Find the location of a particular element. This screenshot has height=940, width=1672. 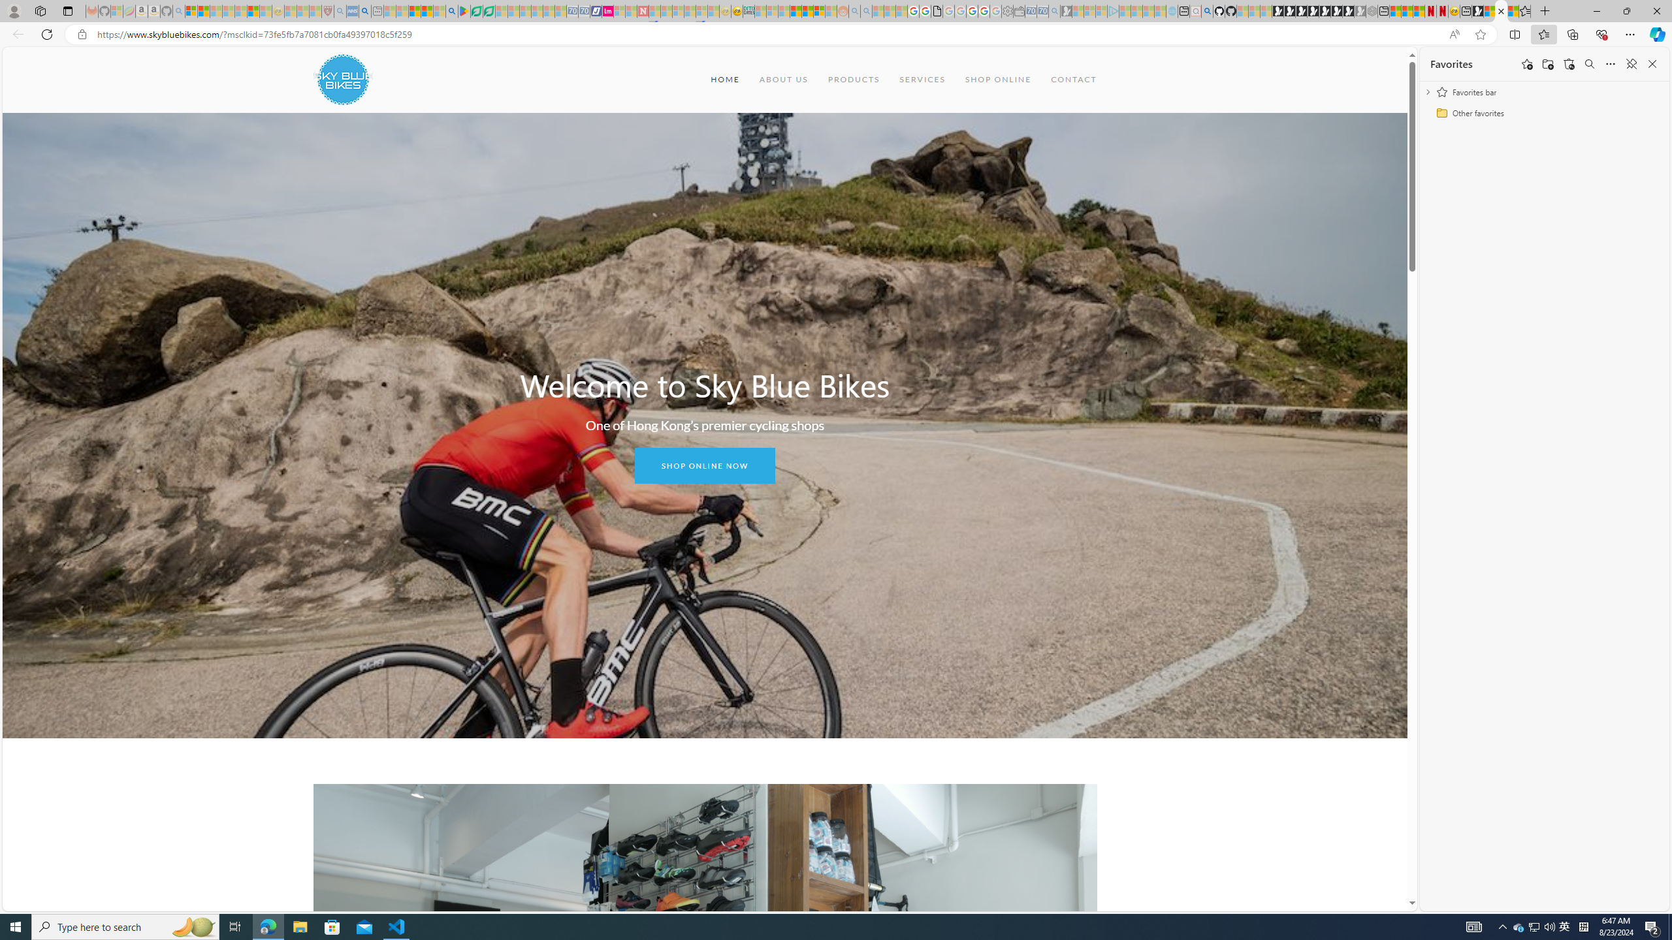

Kinda Frugal - MSN is located at coordinates (807, 11).